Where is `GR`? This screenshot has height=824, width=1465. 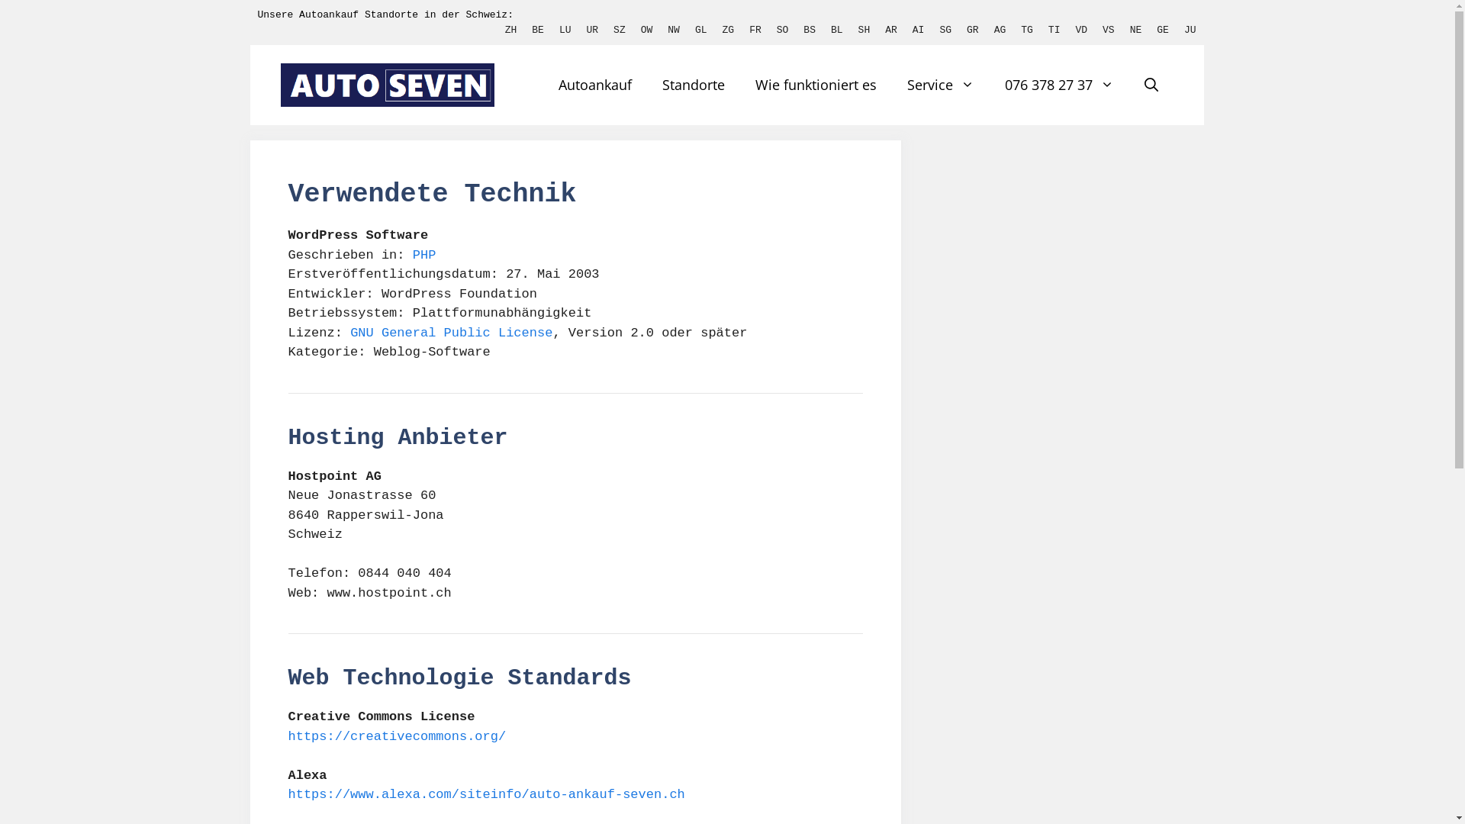 GR is located at coordinates (973, 31).